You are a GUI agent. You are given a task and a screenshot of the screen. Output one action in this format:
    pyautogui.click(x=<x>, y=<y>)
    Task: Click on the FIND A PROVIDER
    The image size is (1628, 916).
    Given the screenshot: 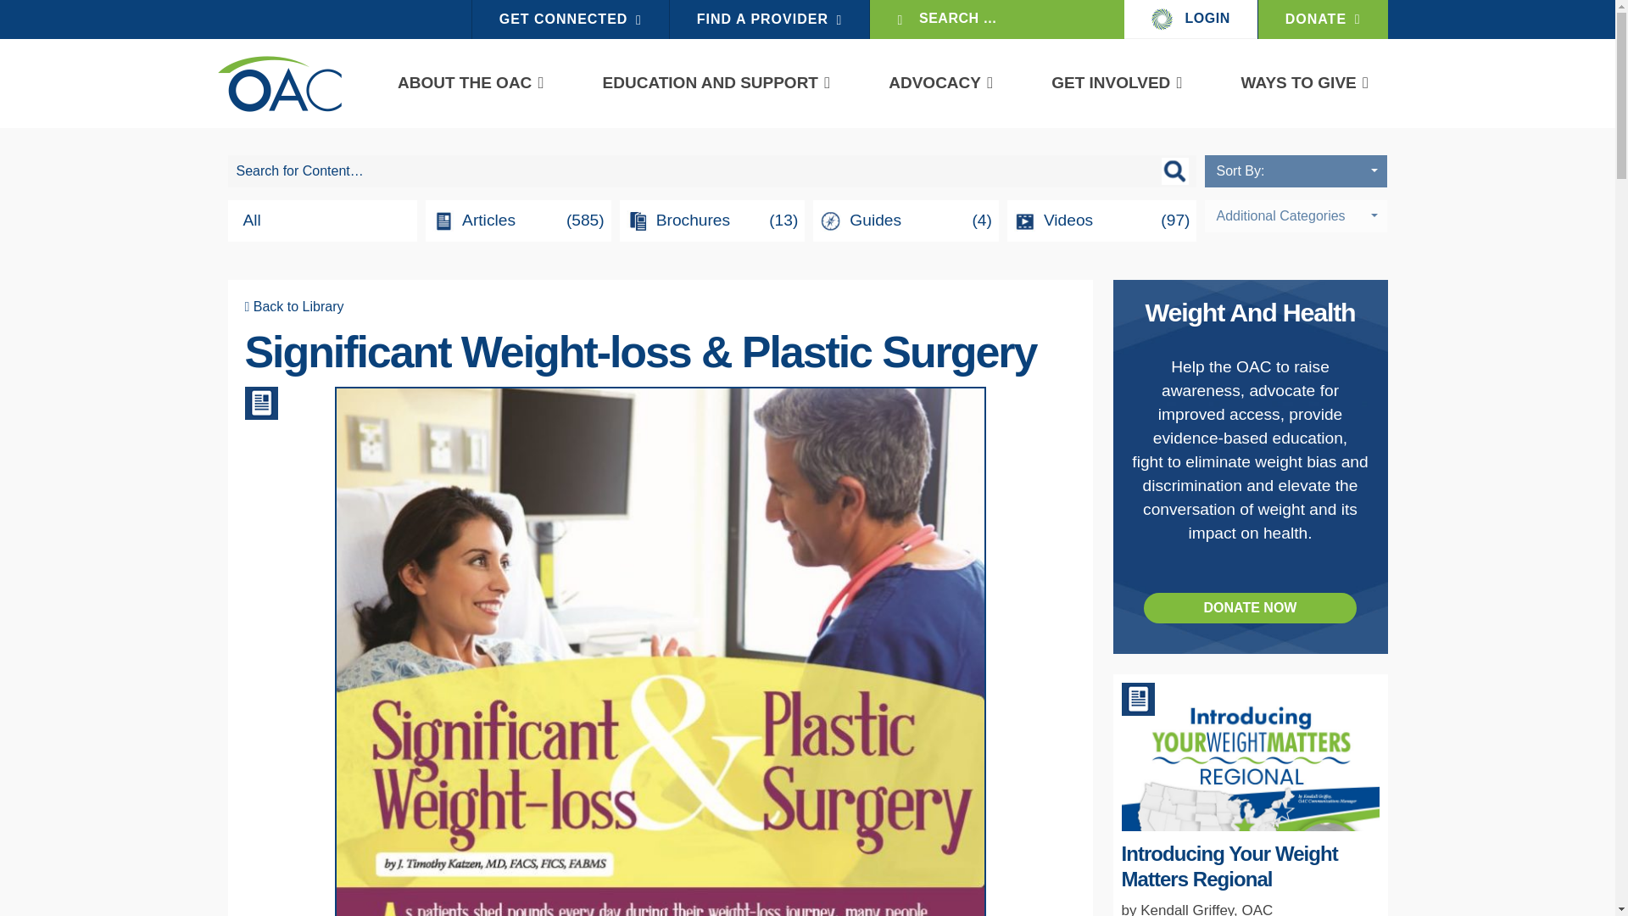 What is the action you would take?
    pyautogui.click(x=769, y=19)
    